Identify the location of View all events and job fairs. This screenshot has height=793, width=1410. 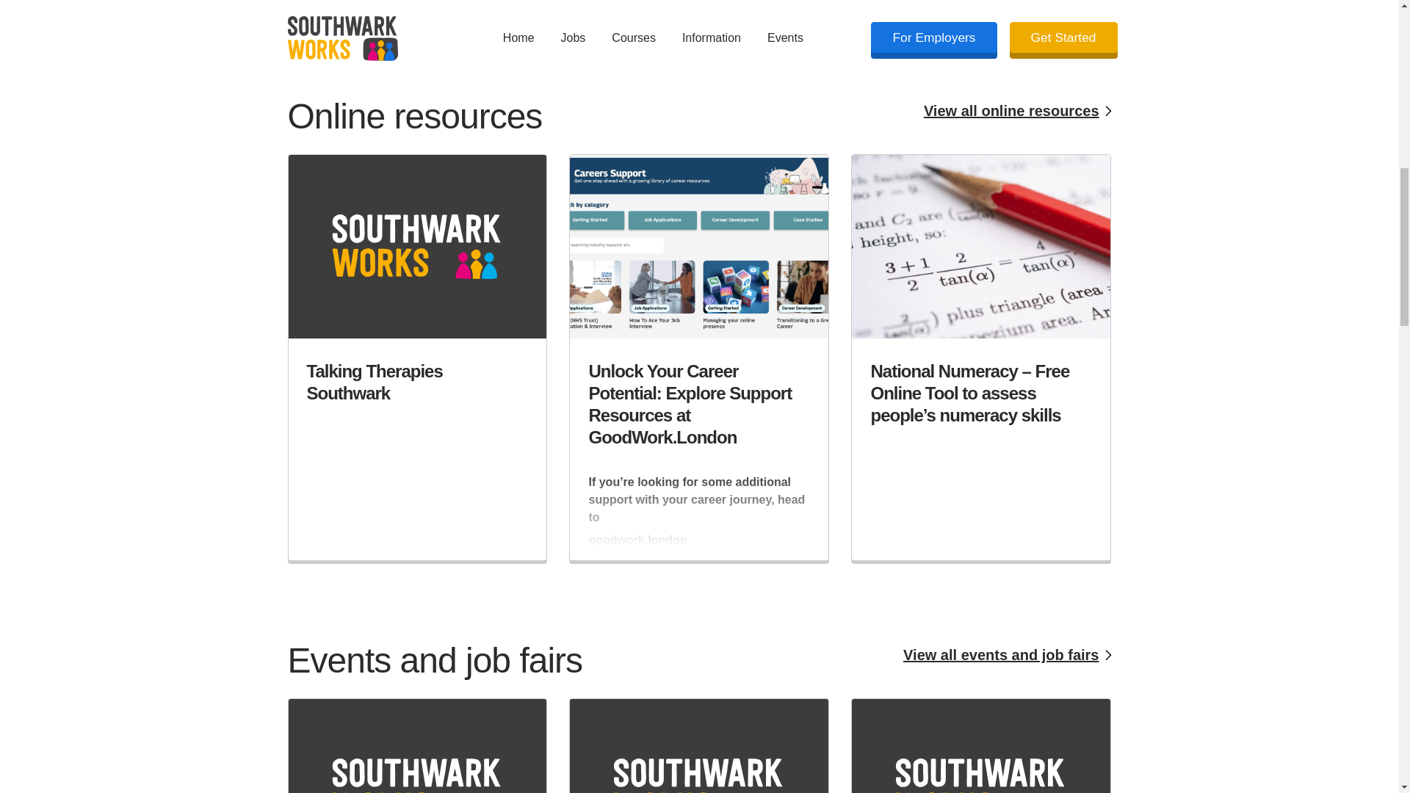
(911, 655).